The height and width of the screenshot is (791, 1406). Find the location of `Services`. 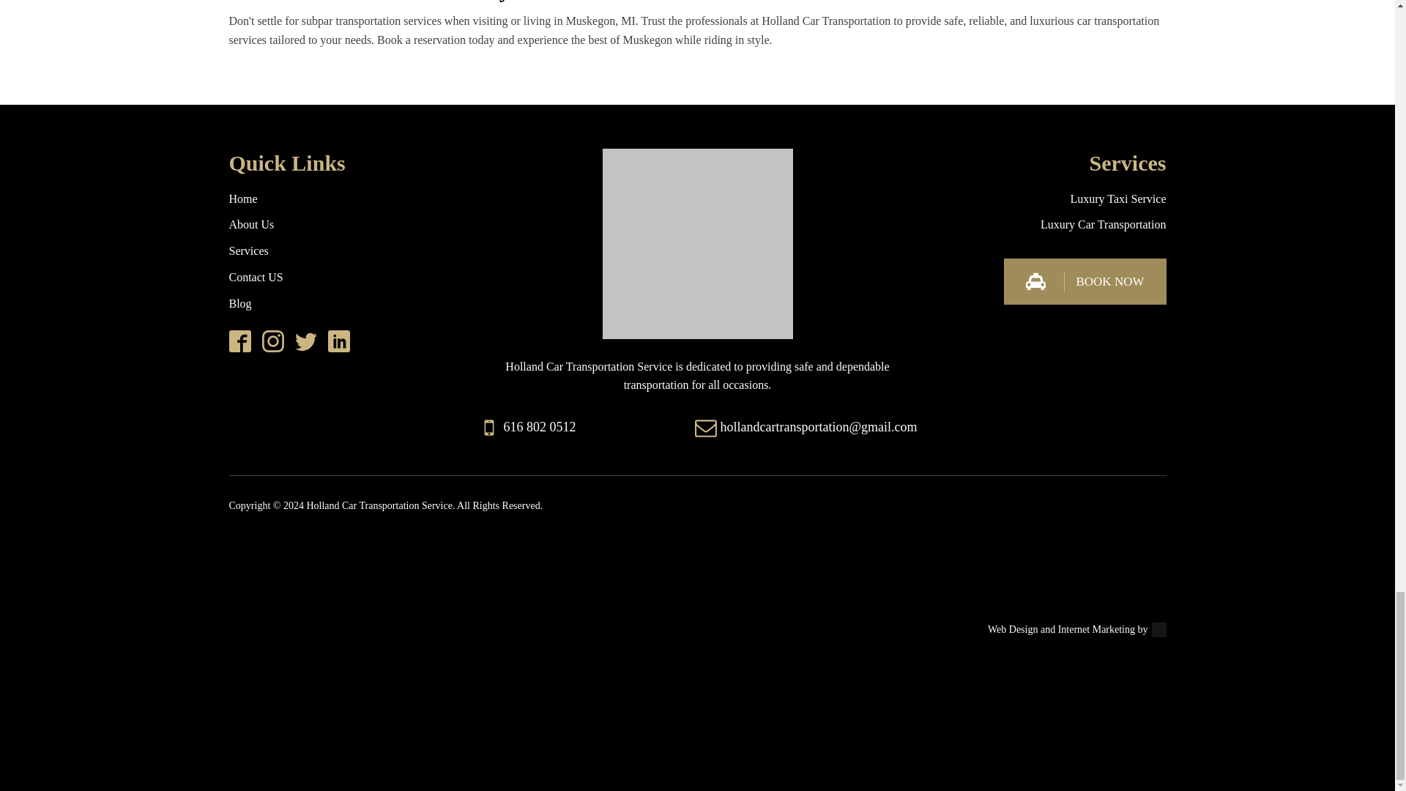

Services is located at coordinates (248, 251).